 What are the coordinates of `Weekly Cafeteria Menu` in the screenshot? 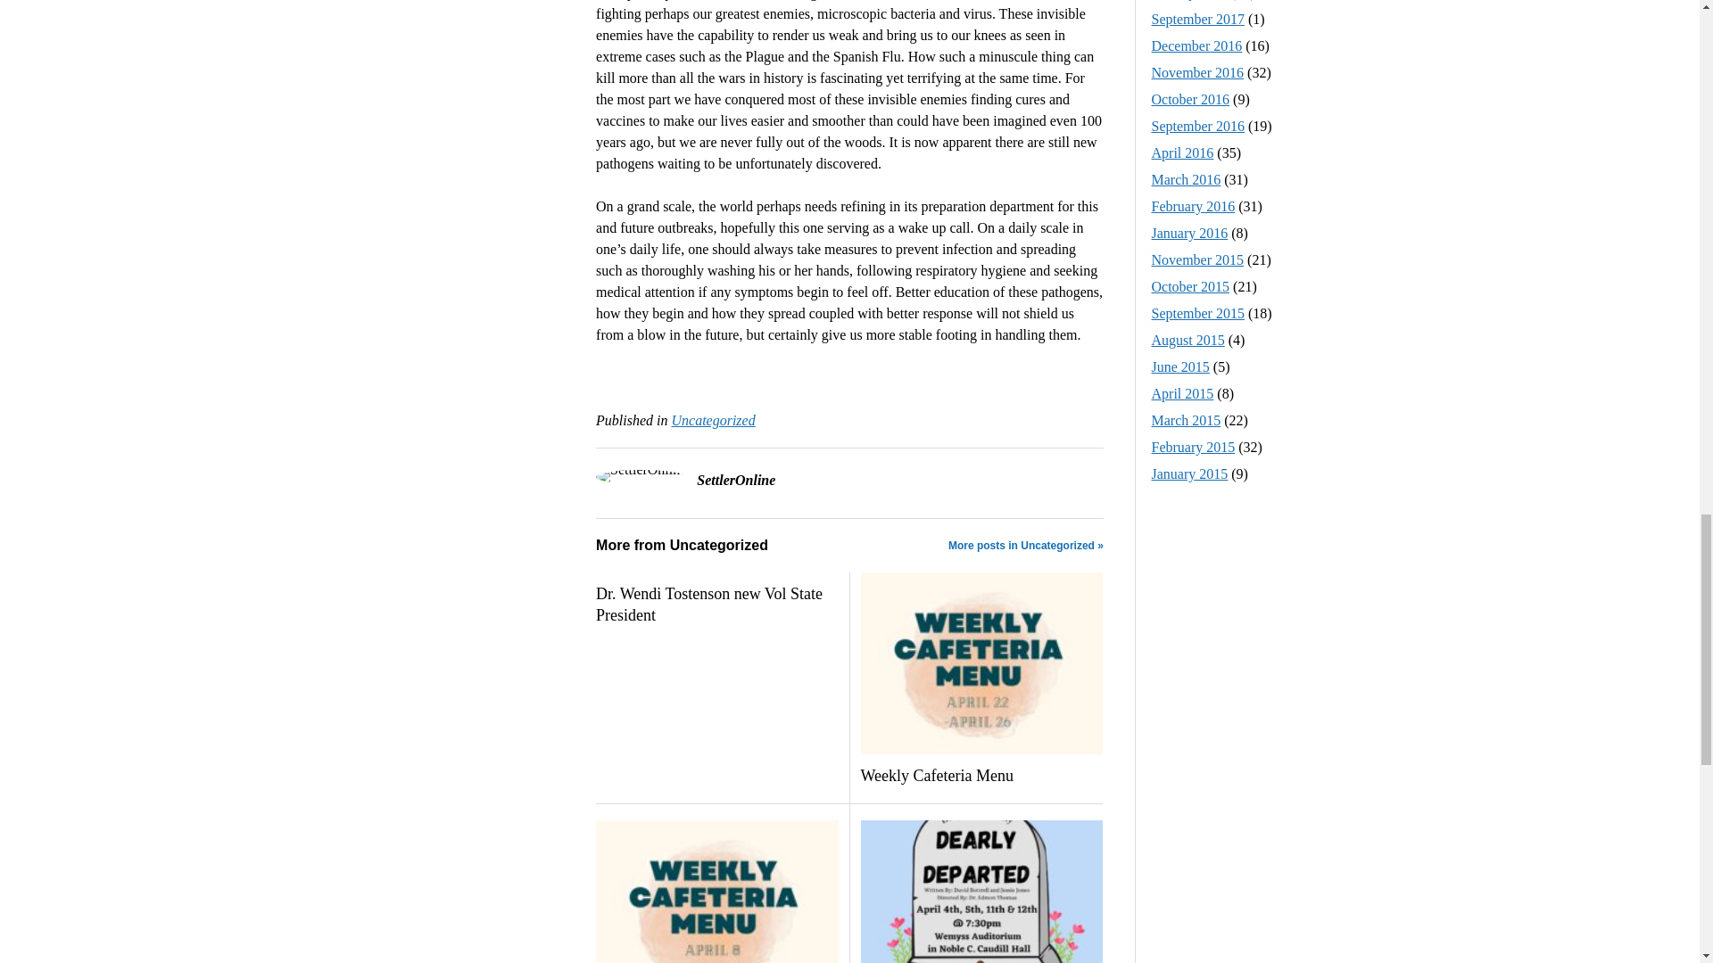 It's located at (980, 776).